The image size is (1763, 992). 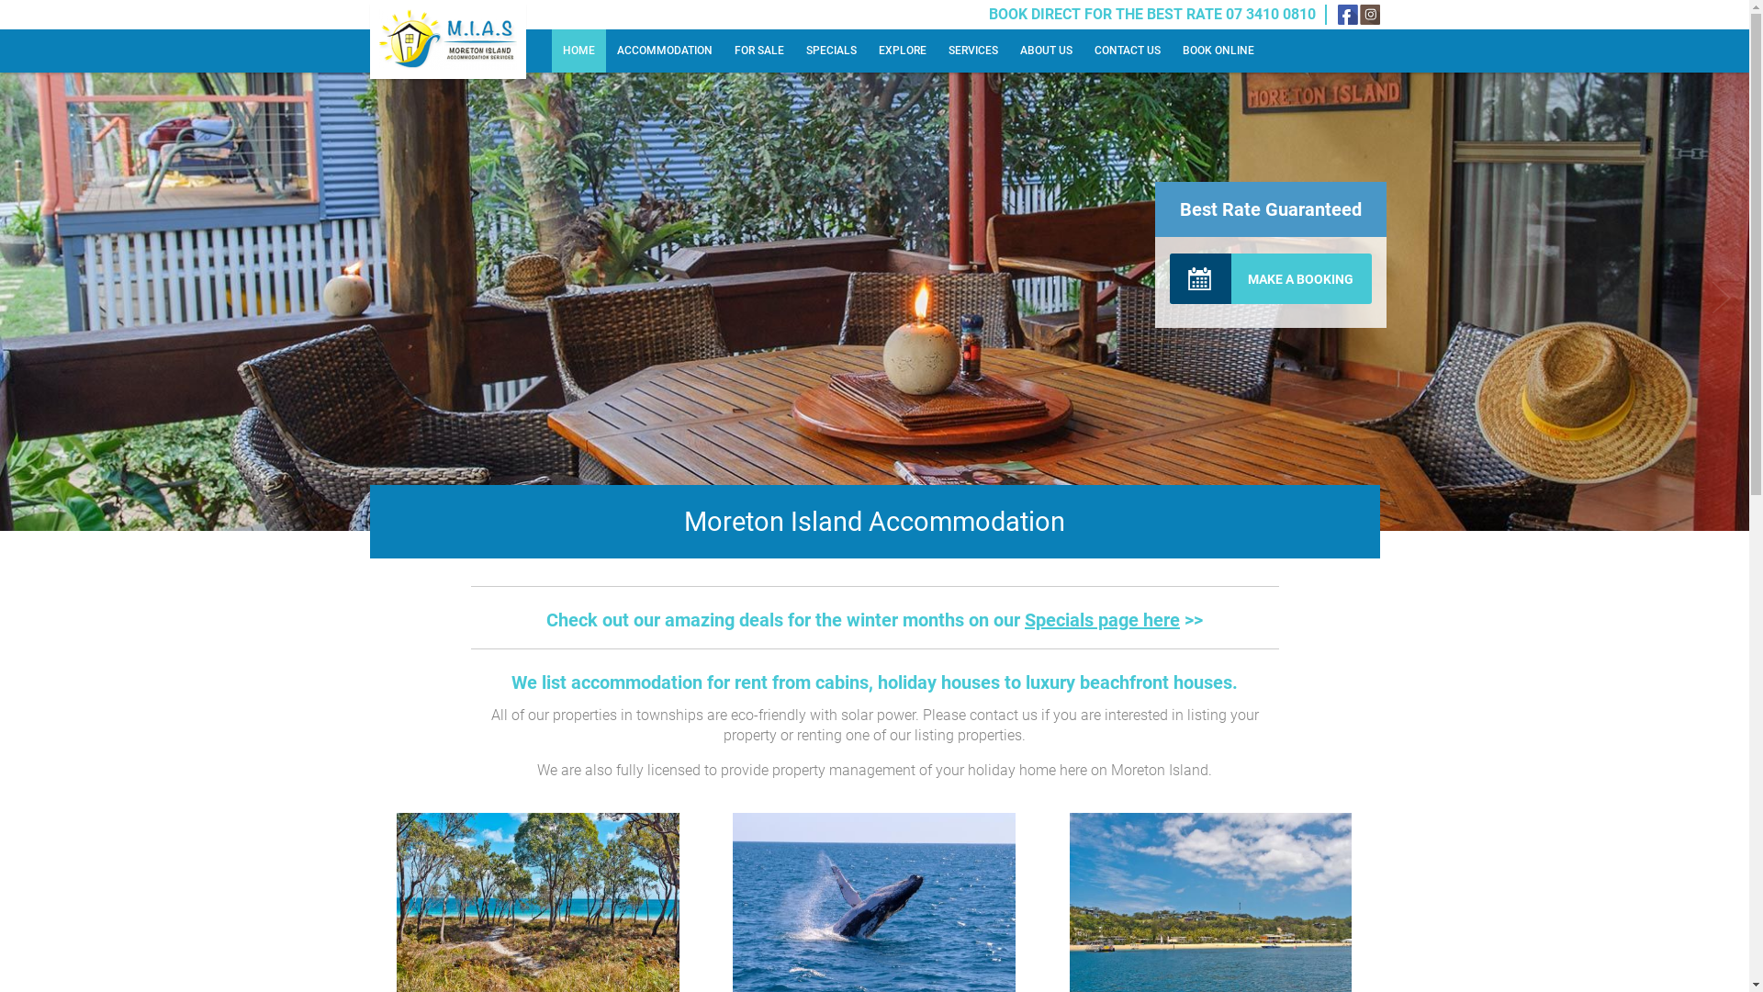 I want to click on CONTACT US, so click(x=1128, y=51).